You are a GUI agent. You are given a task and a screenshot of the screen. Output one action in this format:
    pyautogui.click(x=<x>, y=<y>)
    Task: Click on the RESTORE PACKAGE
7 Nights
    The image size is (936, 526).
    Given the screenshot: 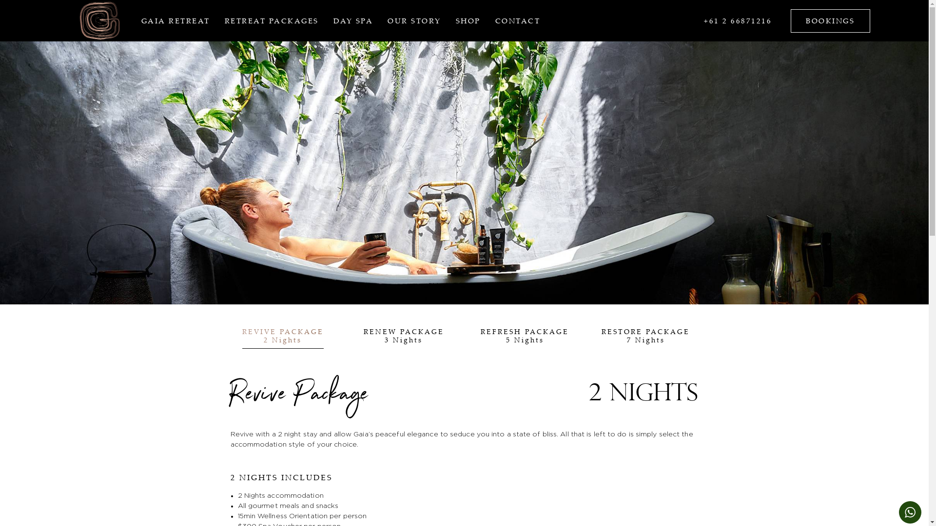 What is the action you would take?
    pyautogui.click(x=645, y=336)
    